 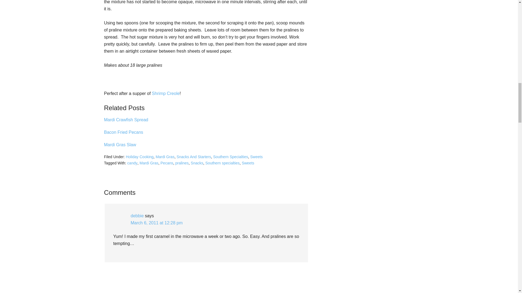 I want to click on debbie, so click(x=137, y=216).